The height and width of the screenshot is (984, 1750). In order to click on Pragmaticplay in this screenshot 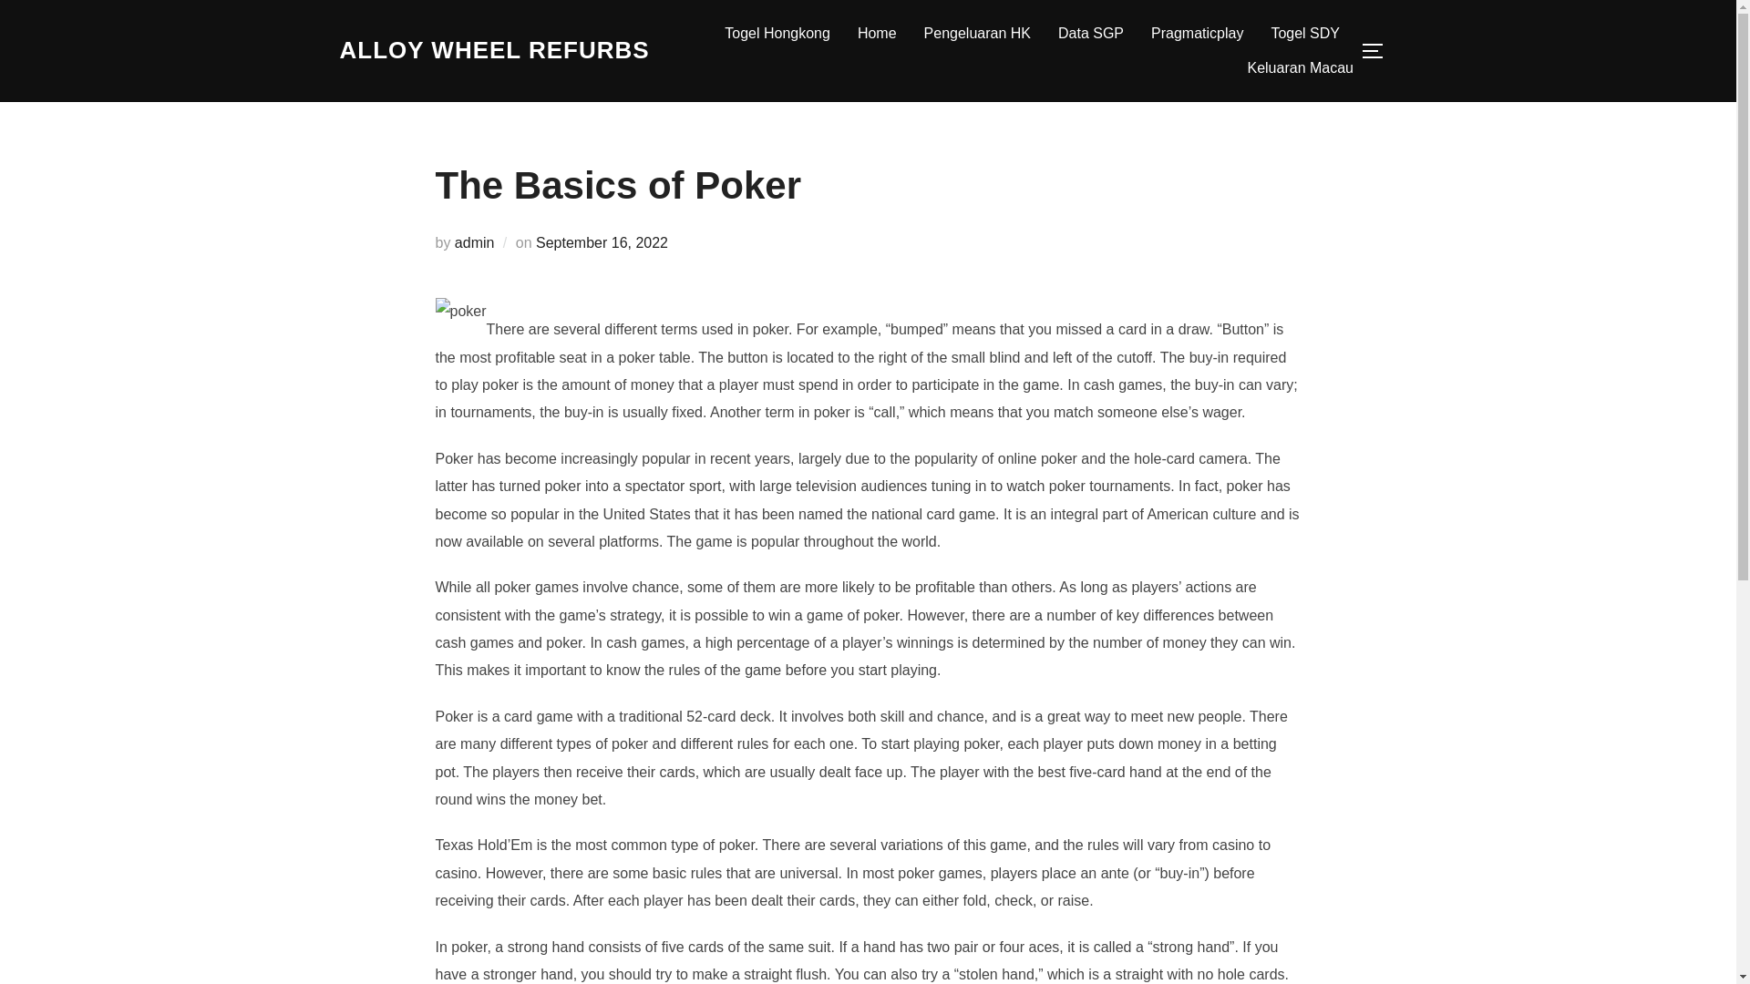, I will do `click(1197, 34)`.